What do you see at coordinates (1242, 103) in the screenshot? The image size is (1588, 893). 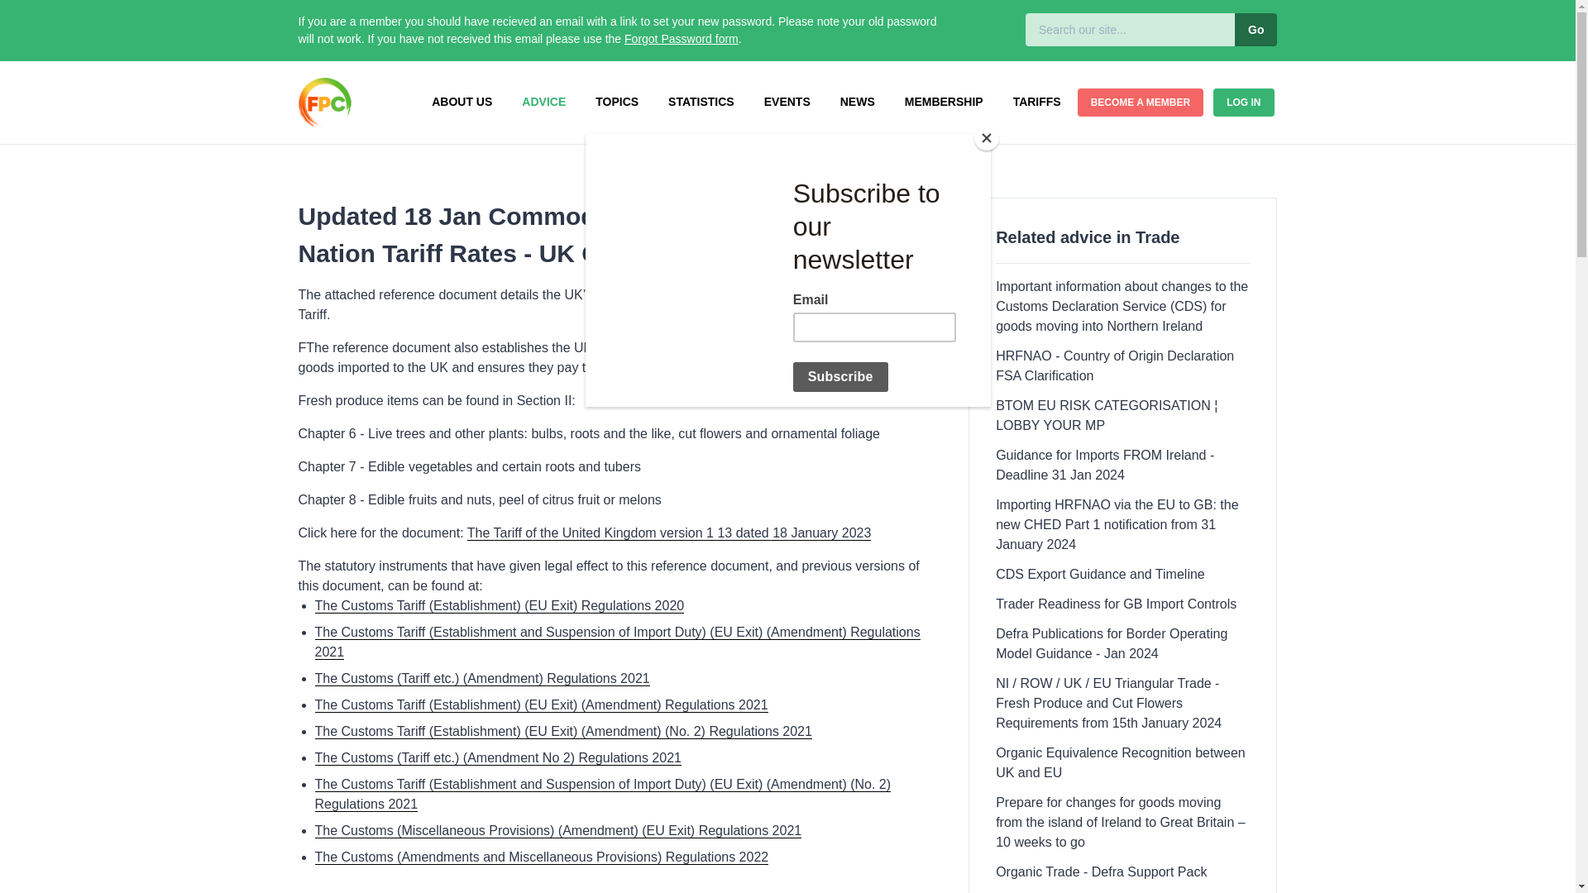 I see `LOG IN` at bounding box center [1242, 103].